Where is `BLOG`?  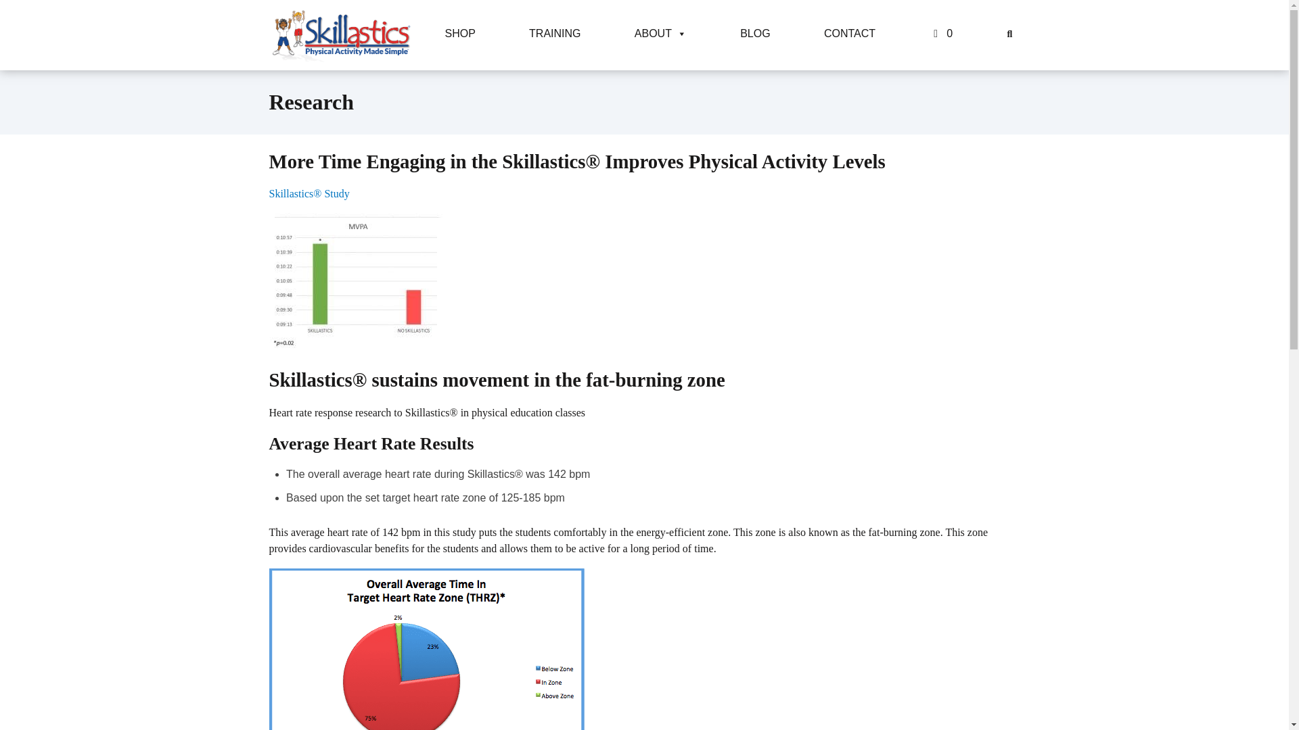
BLOG is located at coordinates (755, 34).